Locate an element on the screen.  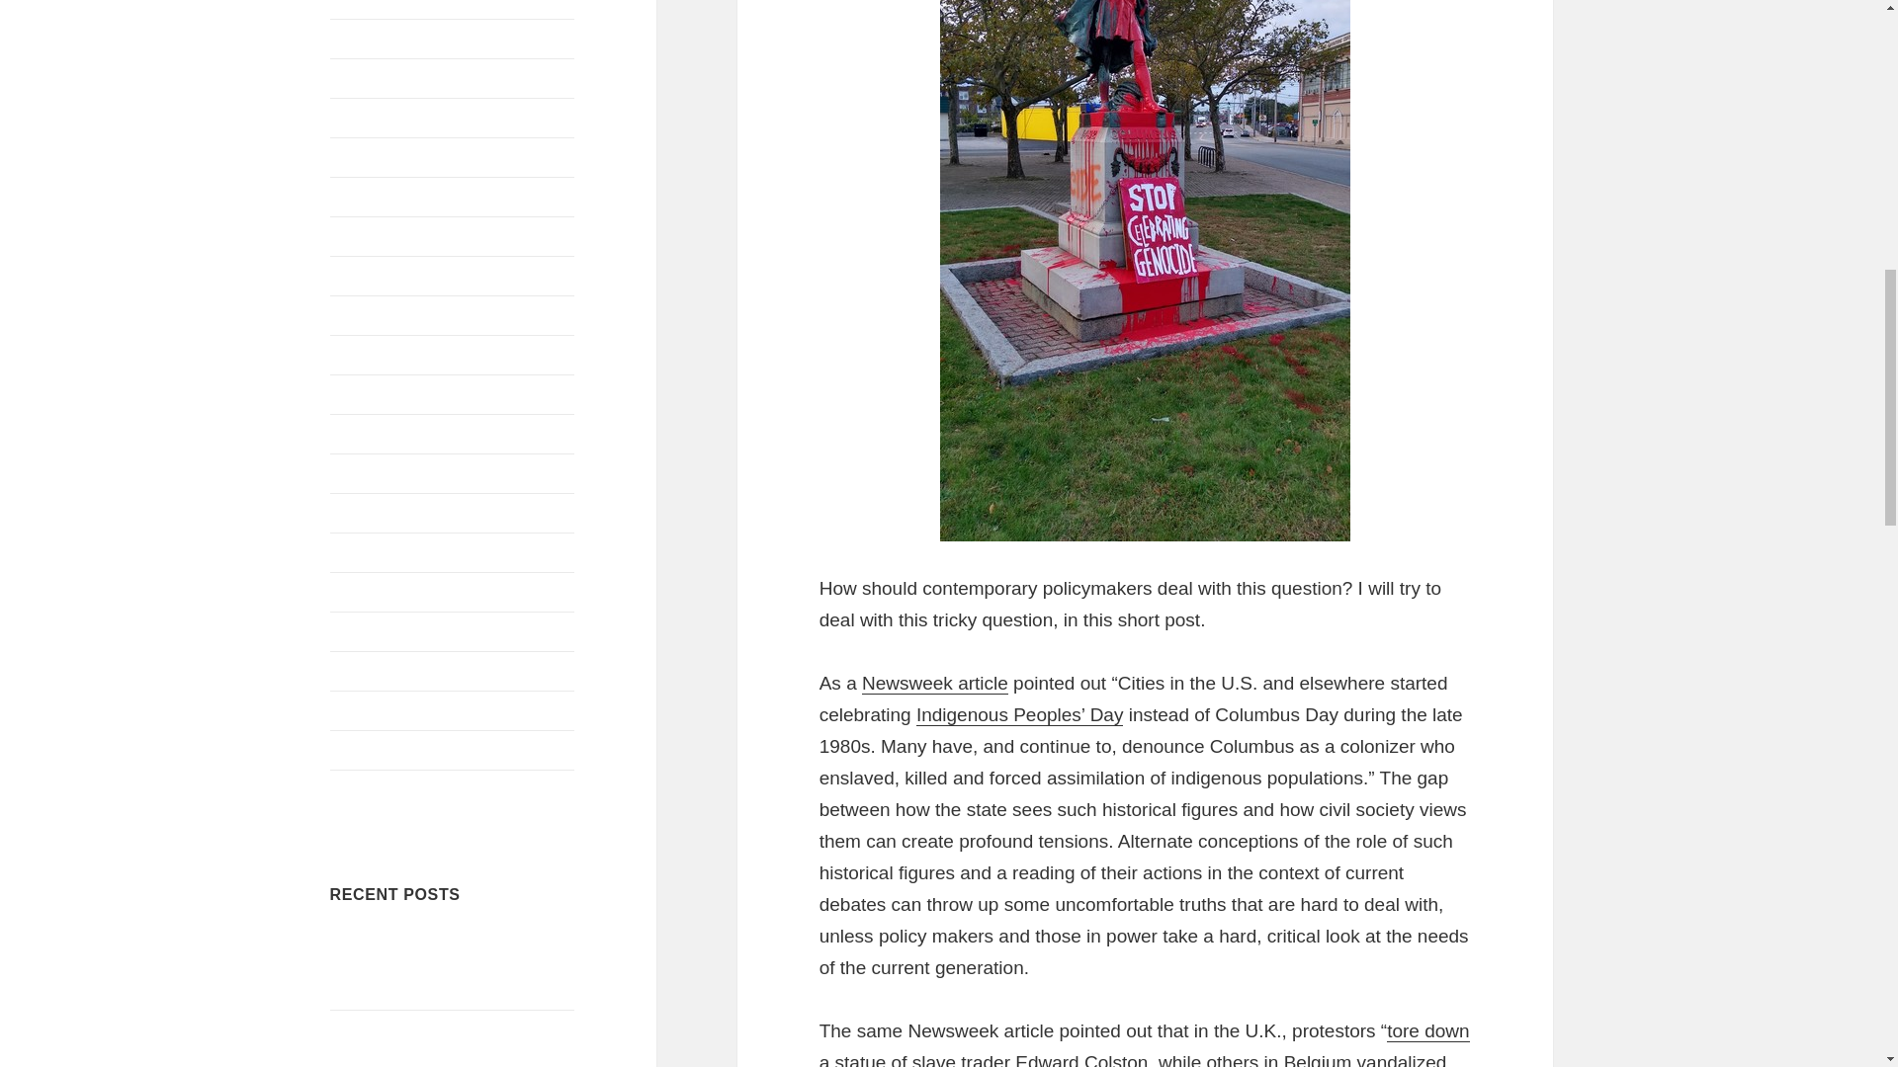
Public Administration is located at coordinates (403, 394).